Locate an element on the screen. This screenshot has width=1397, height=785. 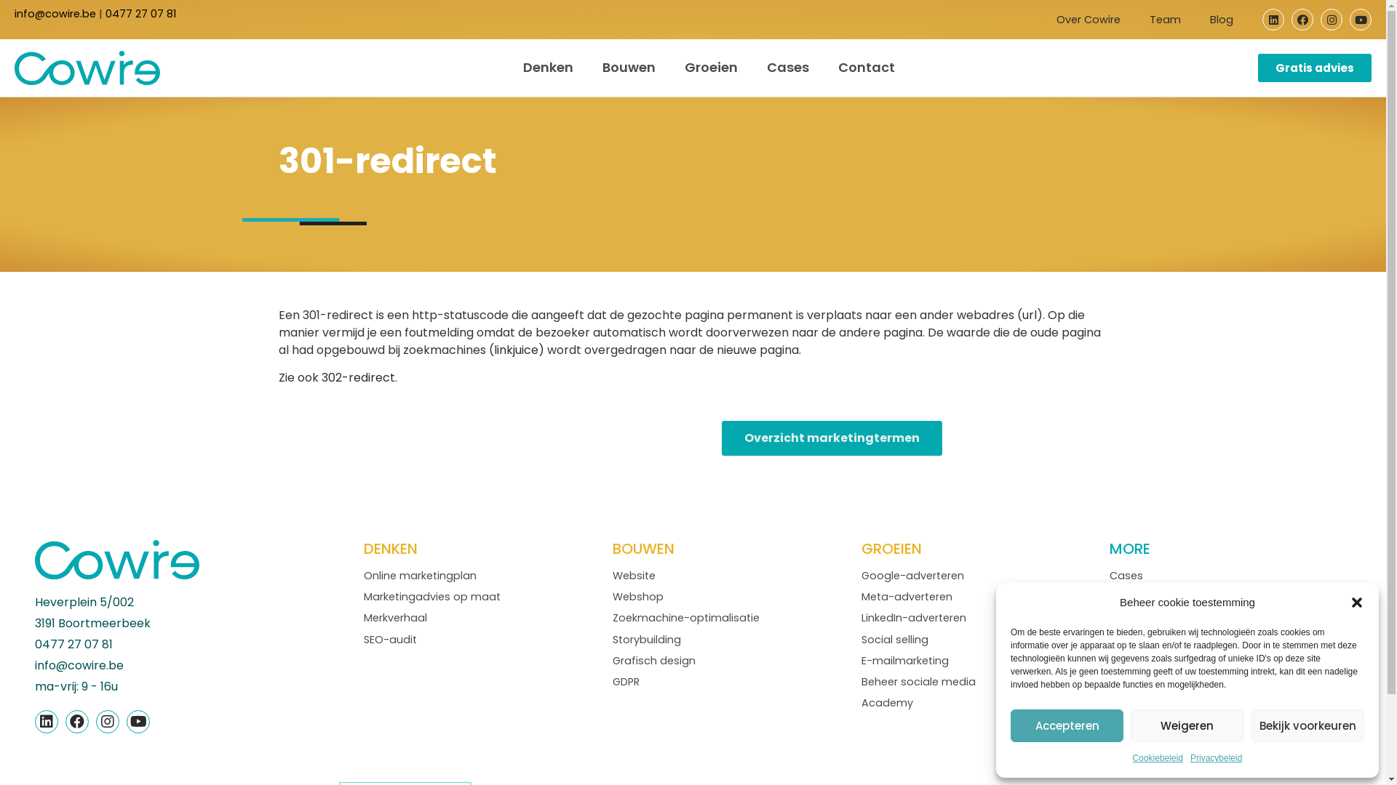
Zoekmachine-optimalisatie is located at coordinates (686, 618).